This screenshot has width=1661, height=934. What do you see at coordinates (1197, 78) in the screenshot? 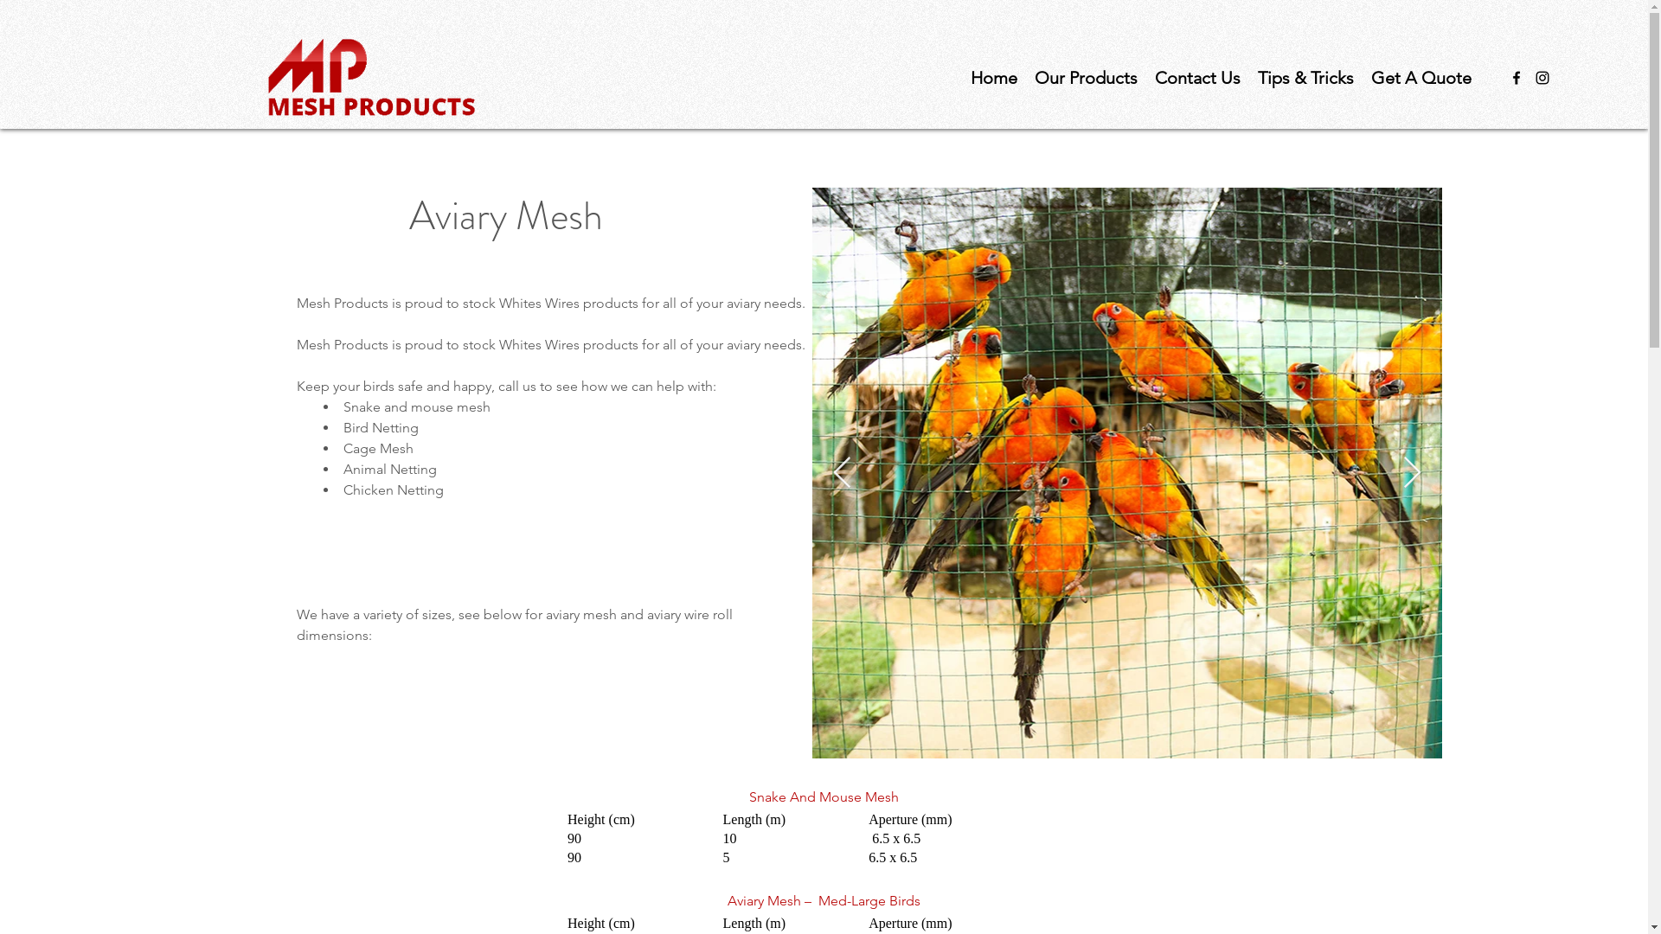
I see `Contact Us` at bounding box center [1197, 78].